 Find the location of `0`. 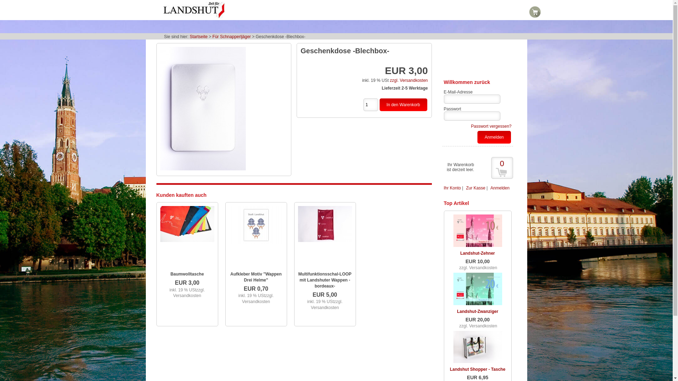

0 is located at coordinates (502, 168).